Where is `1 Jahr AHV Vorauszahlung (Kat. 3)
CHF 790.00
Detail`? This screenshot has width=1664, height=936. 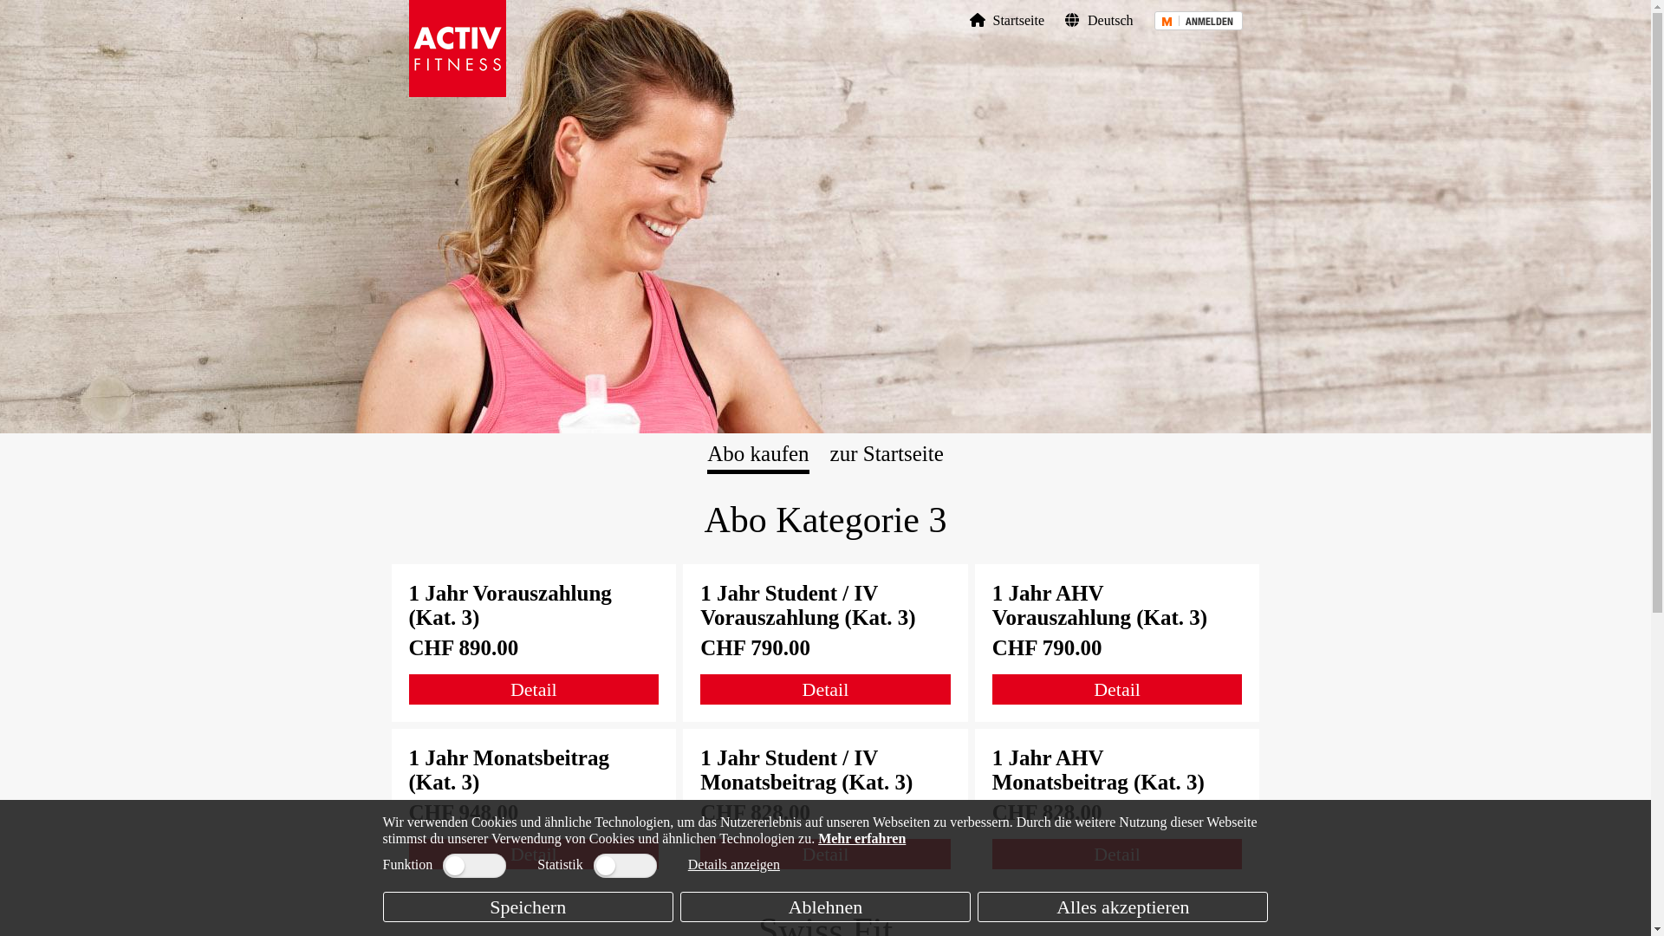 1 Jahr AHV Vorauszahlung (Kat. 3)
CHF 790.00
Detail is located at coordinates (1118, 643).